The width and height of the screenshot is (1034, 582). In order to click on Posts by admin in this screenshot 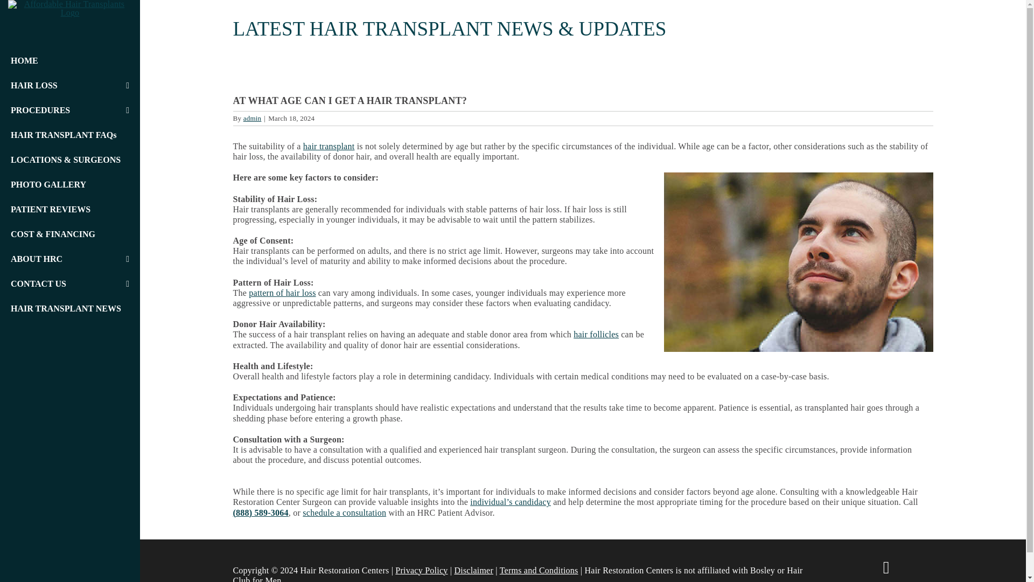, I will do `click(252, 117)`.